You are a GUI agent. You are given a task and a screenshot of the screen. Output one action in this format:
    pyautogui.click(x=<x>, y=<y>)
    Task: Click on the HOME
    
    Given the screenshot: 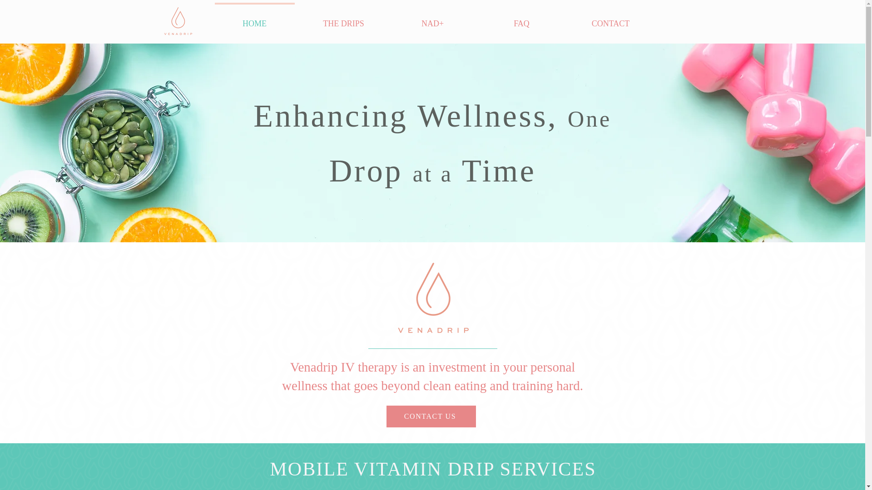 What is the action you would take?
    pyautogui.click(x=254, y=19)
    